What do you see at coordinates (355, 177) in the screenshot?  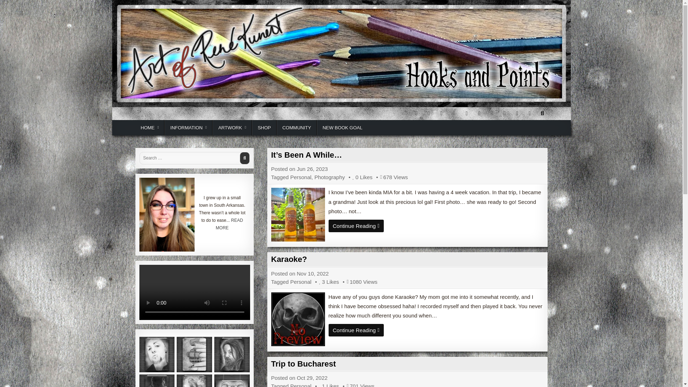 I see `Like this` at bounding box center [355, 177].